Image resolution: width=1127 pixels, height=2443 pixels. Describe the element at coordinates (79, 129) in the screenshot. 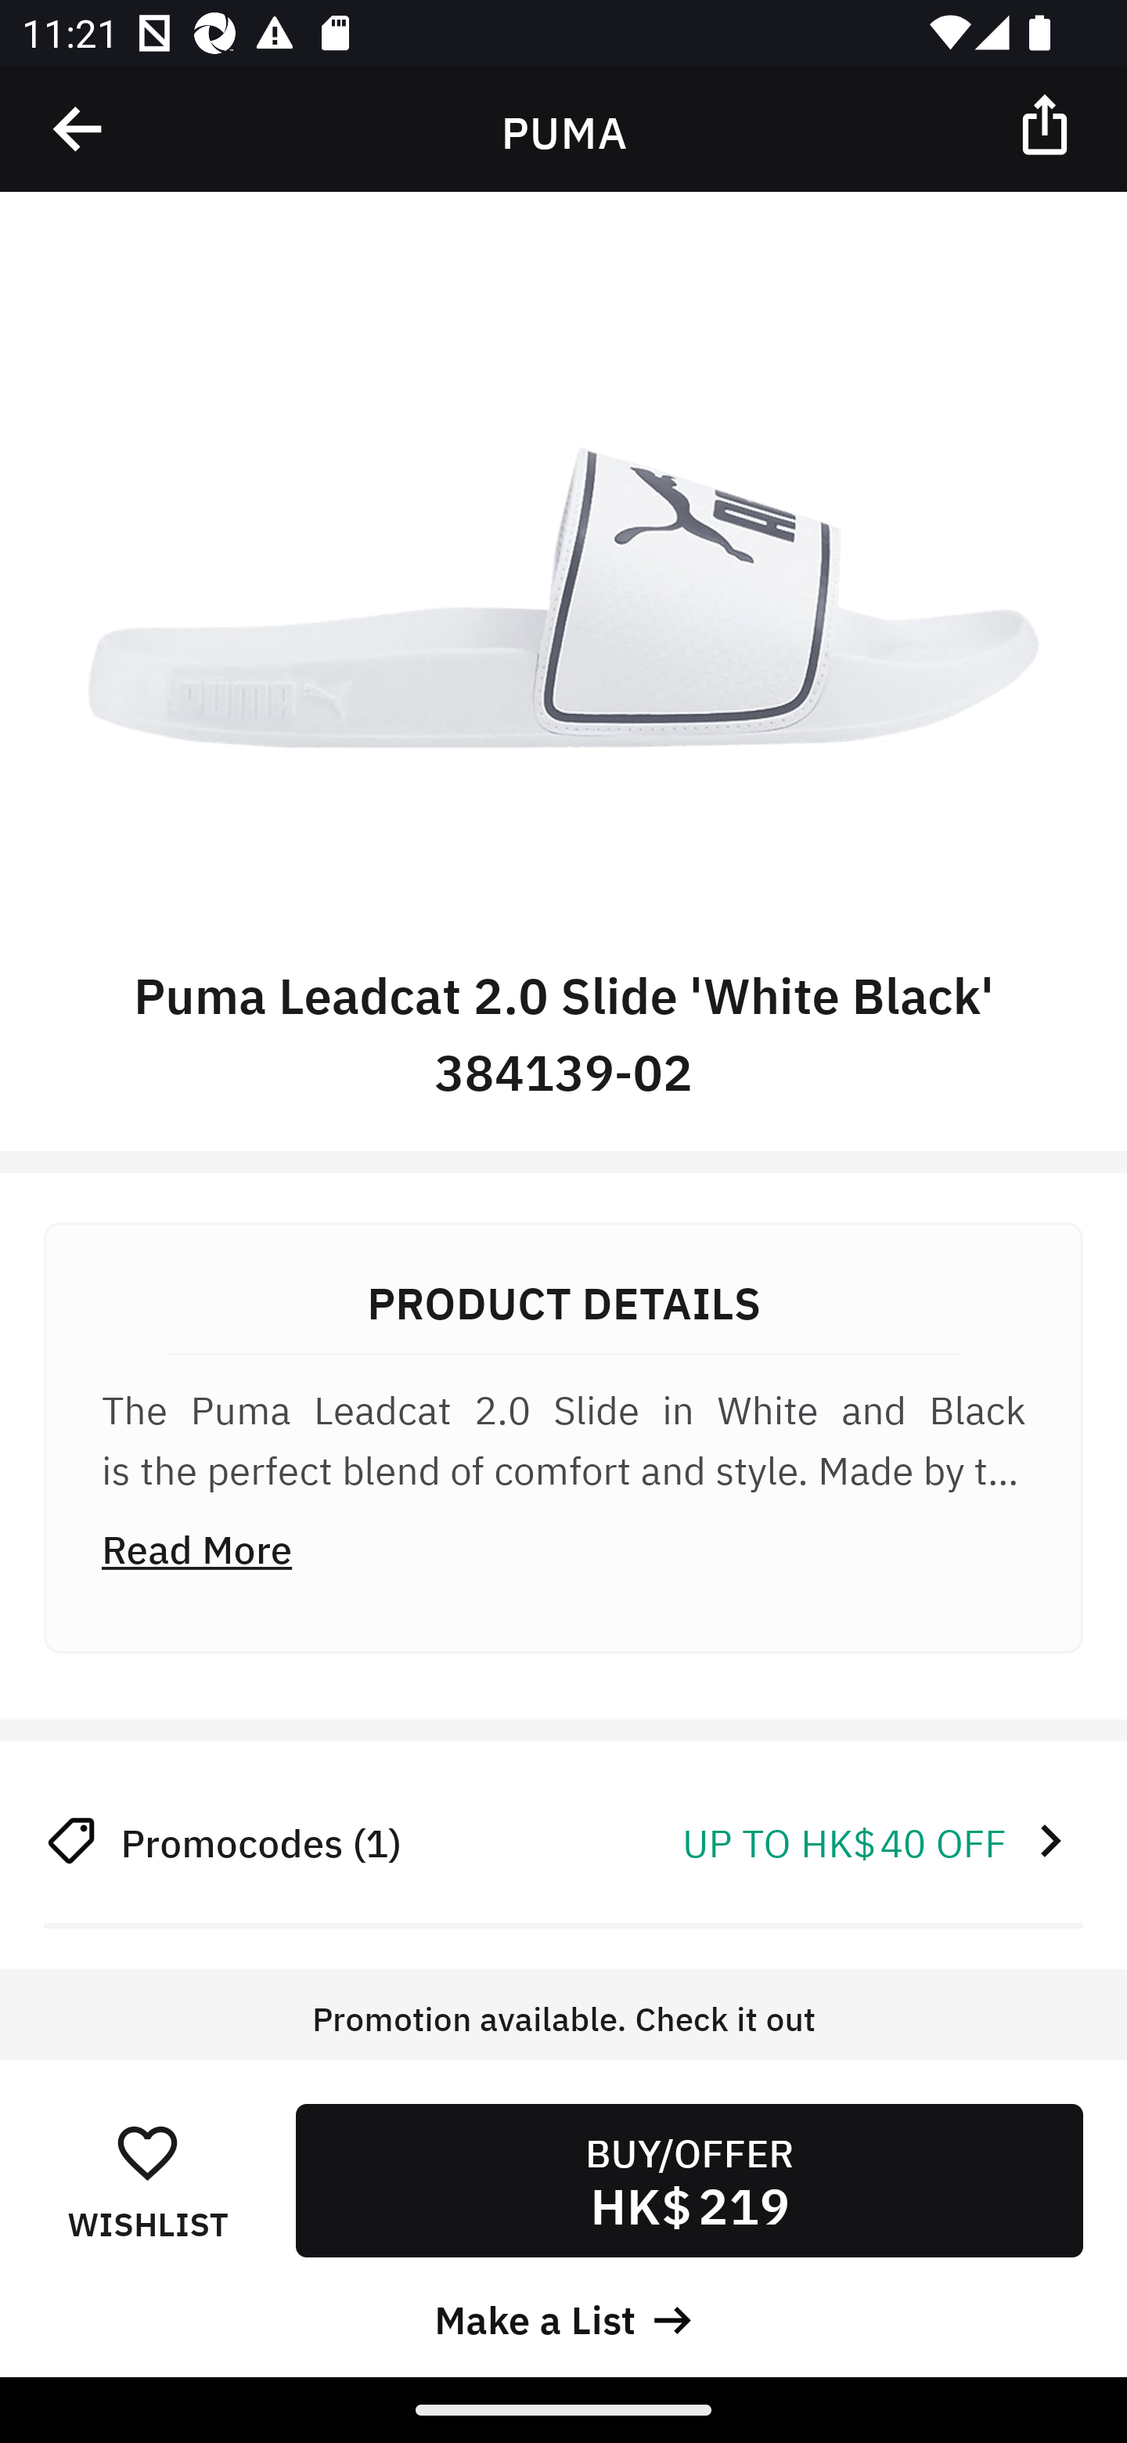

I see `` at that location.